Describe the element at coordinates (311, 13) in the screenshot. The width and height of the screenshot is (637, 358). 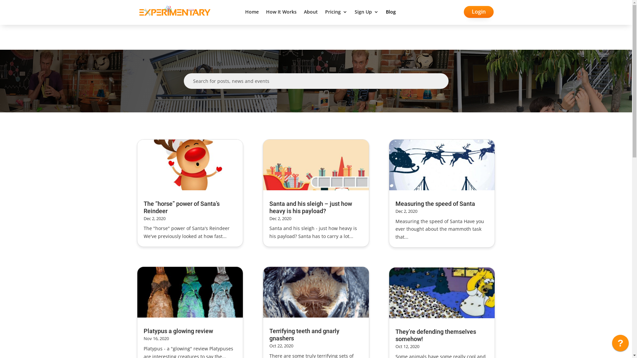
I see `About` at that location.